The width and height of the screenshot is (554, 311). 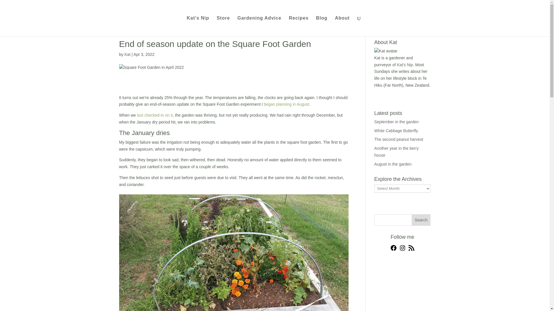 I want to click on The second peanut harvest, so click(x=399, y=139).